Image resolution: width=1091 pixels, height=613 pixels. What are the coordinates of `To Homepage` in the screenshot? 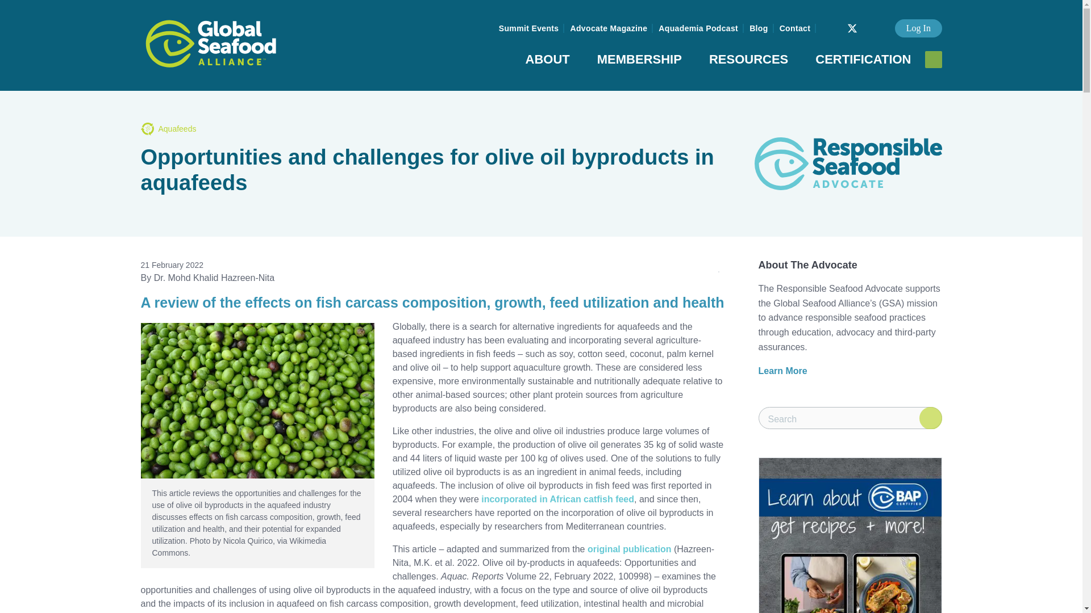 It's located at (210, 44).